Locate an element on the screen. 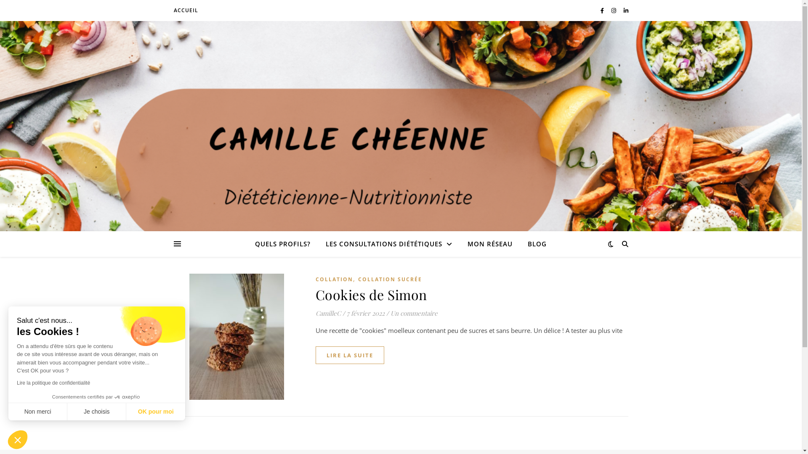 This screenshot has height=454, width=808. CamilleC is located at coordinates (328, 314).